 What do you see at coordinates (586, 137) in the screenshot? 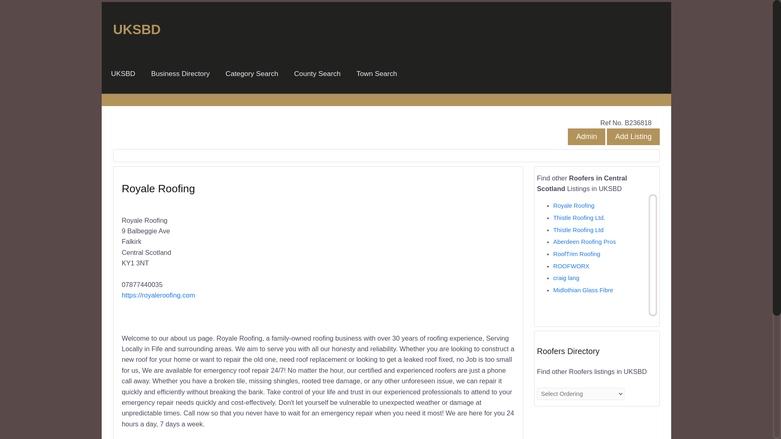
I see `Admin` at bounding box center [586, 137].